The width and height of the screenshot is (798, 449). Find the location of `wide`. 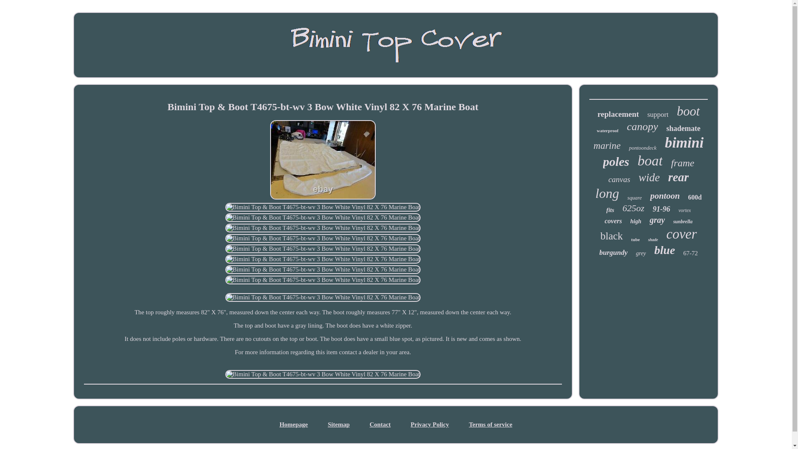

wide is located at coordinates (649, 177).